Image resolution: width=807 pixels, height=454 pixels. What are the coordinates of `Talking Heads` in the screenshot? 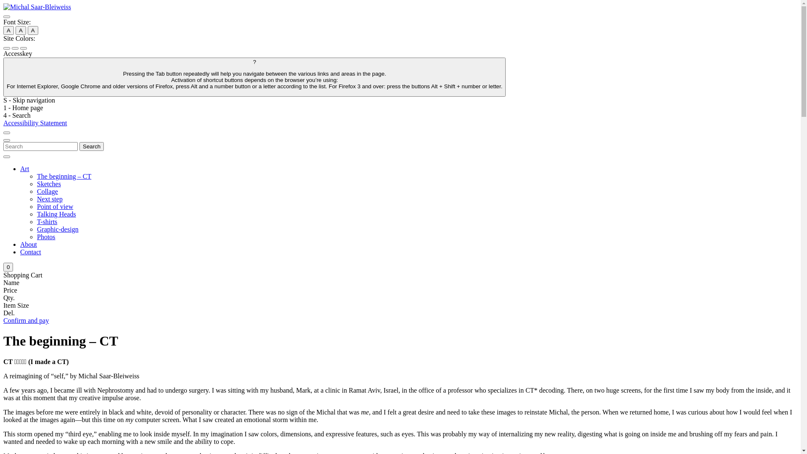 It's located at (56, 214).